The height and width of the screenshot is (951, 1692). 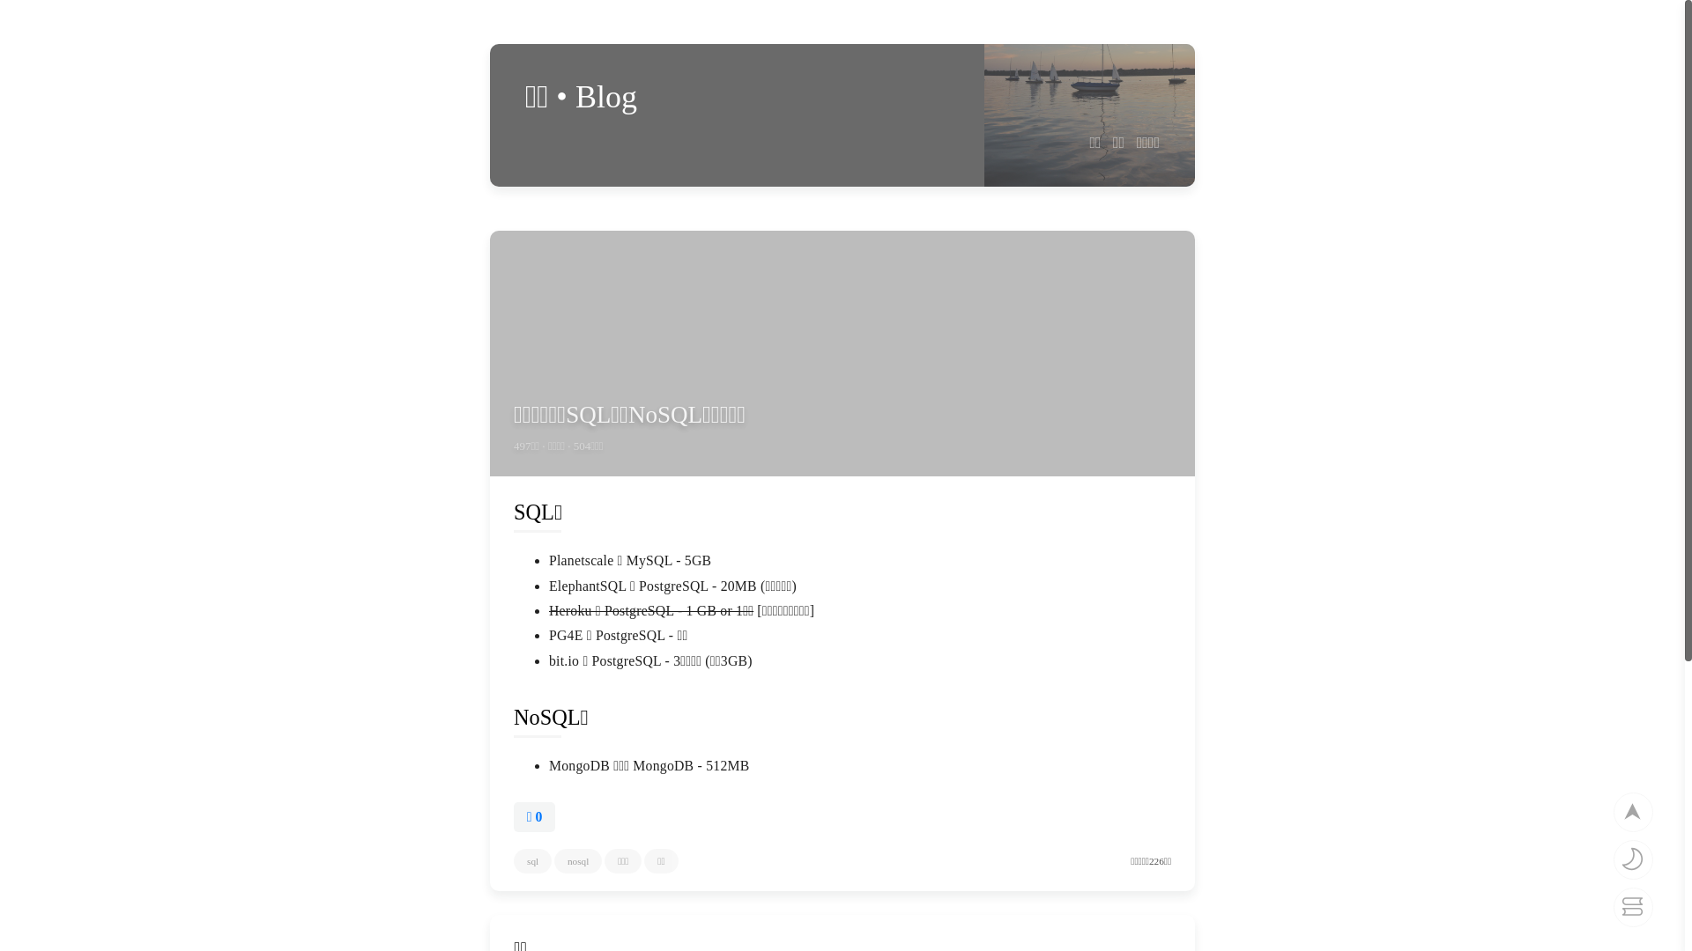 I want to click on sql, so click(x=532, y=861).